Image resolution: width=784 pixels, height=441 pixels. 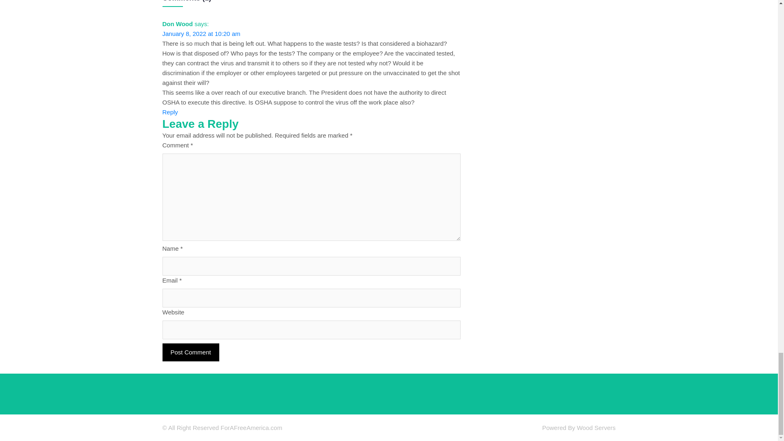 What do you see at coordinates (191, 352) in the screenshot?
I see `Post Comment` at bounding box center [191, 352].